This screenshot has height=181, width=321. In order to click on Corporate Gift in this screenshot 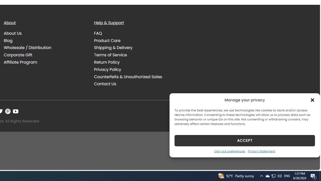, I will do `click(45, 55)`.